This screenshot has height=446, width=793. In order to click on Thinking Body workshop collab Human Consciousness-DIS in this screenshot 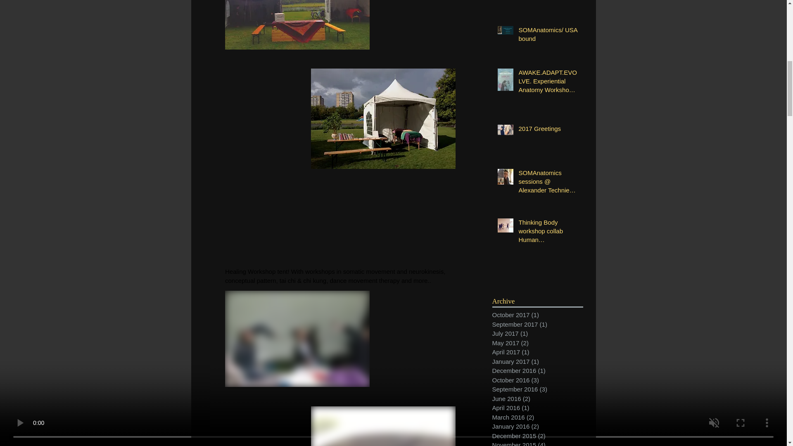, I will do `click(548, 233)`.